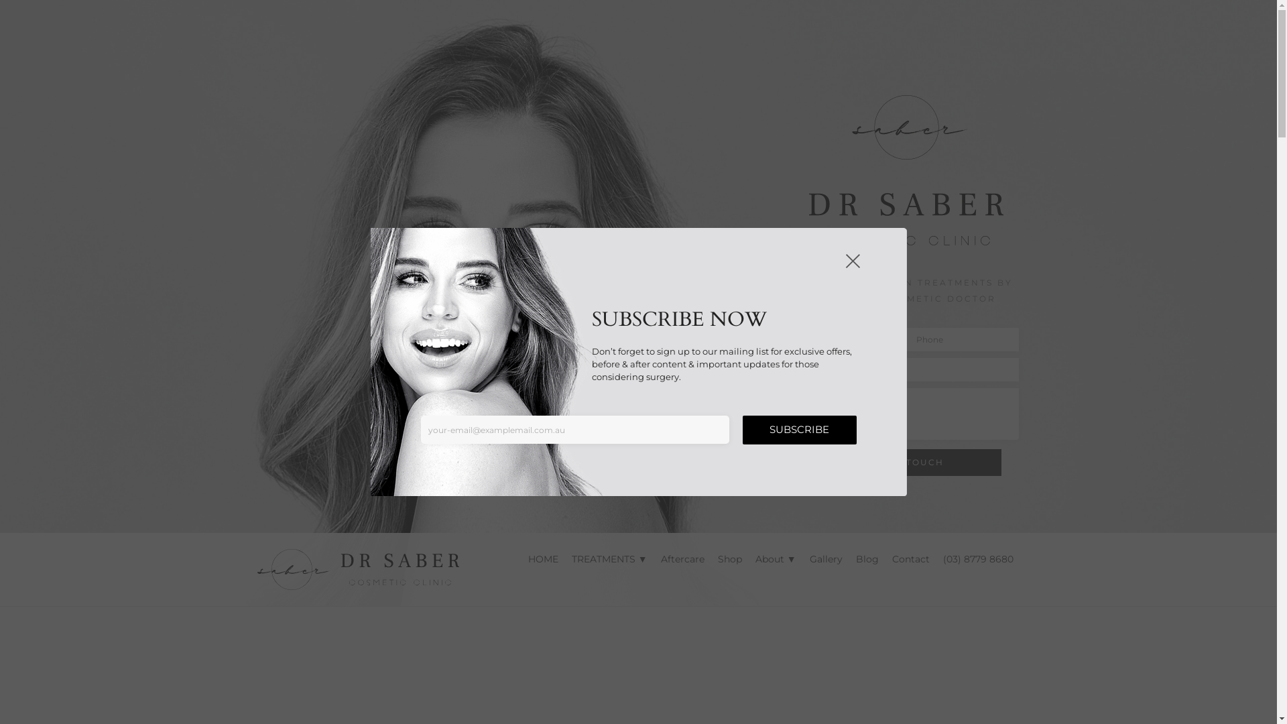 This screenshot has height=724, width=1287. What do you see at coordinates (682, 559) in the screenshot?
I see `Aftercare` at bounding box center [682, 559].